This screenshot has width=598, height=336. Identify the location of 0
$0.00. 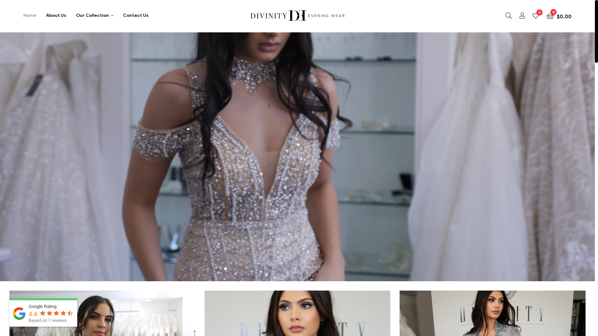
(559, 16).